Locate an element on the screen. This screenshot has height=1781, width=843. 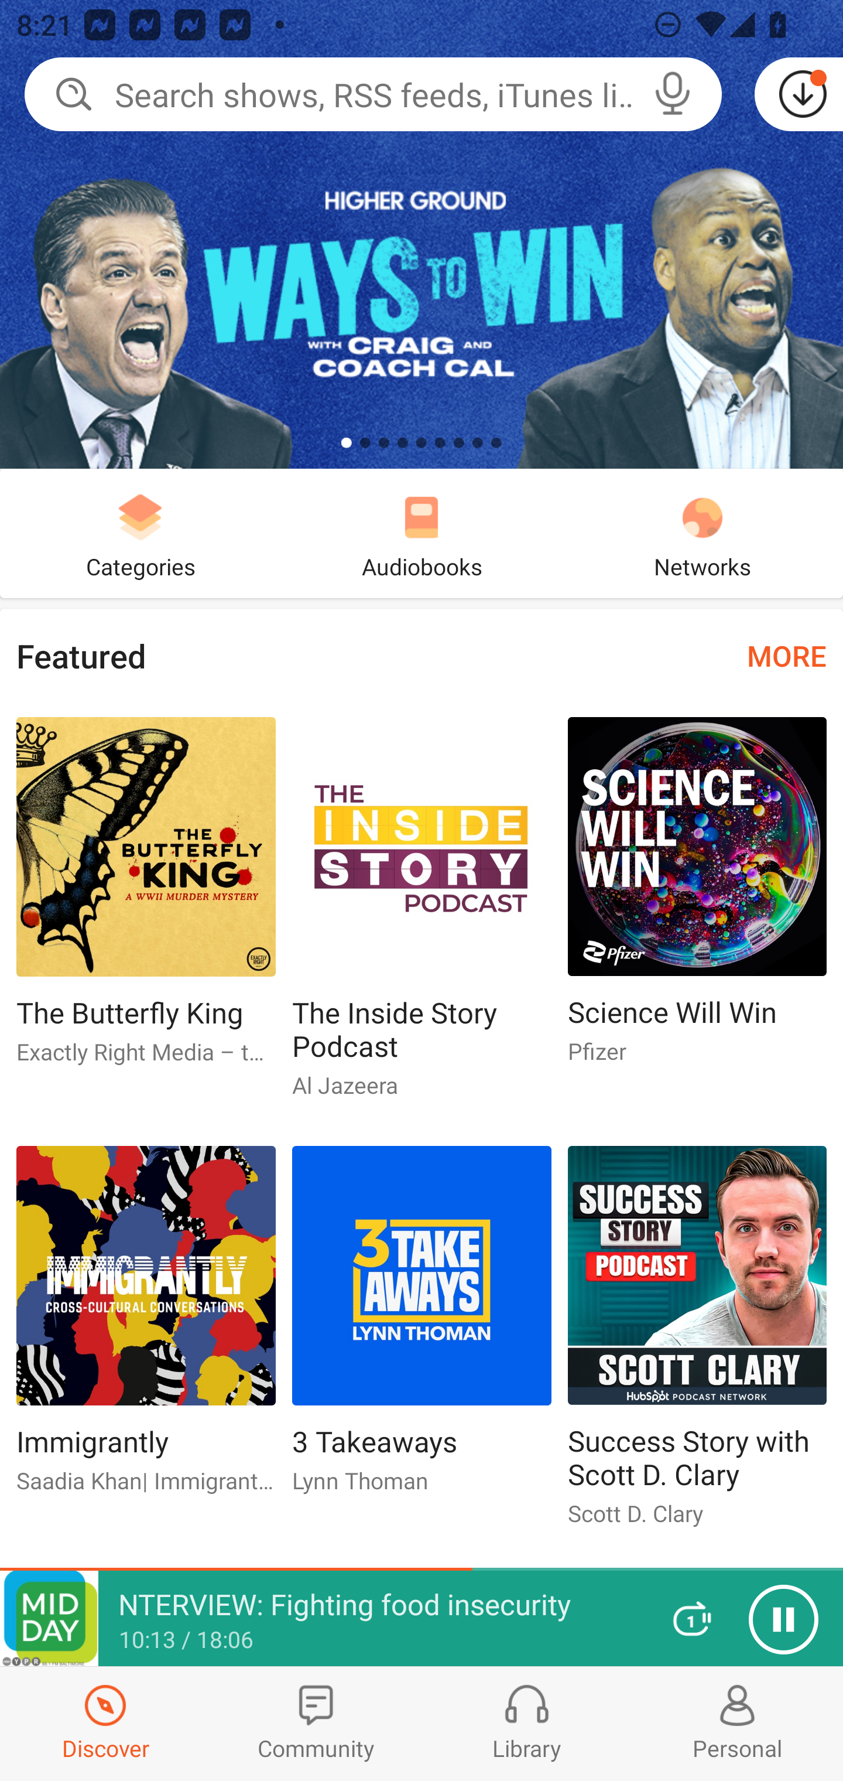
Pause is located at coordinates (783, 1619).